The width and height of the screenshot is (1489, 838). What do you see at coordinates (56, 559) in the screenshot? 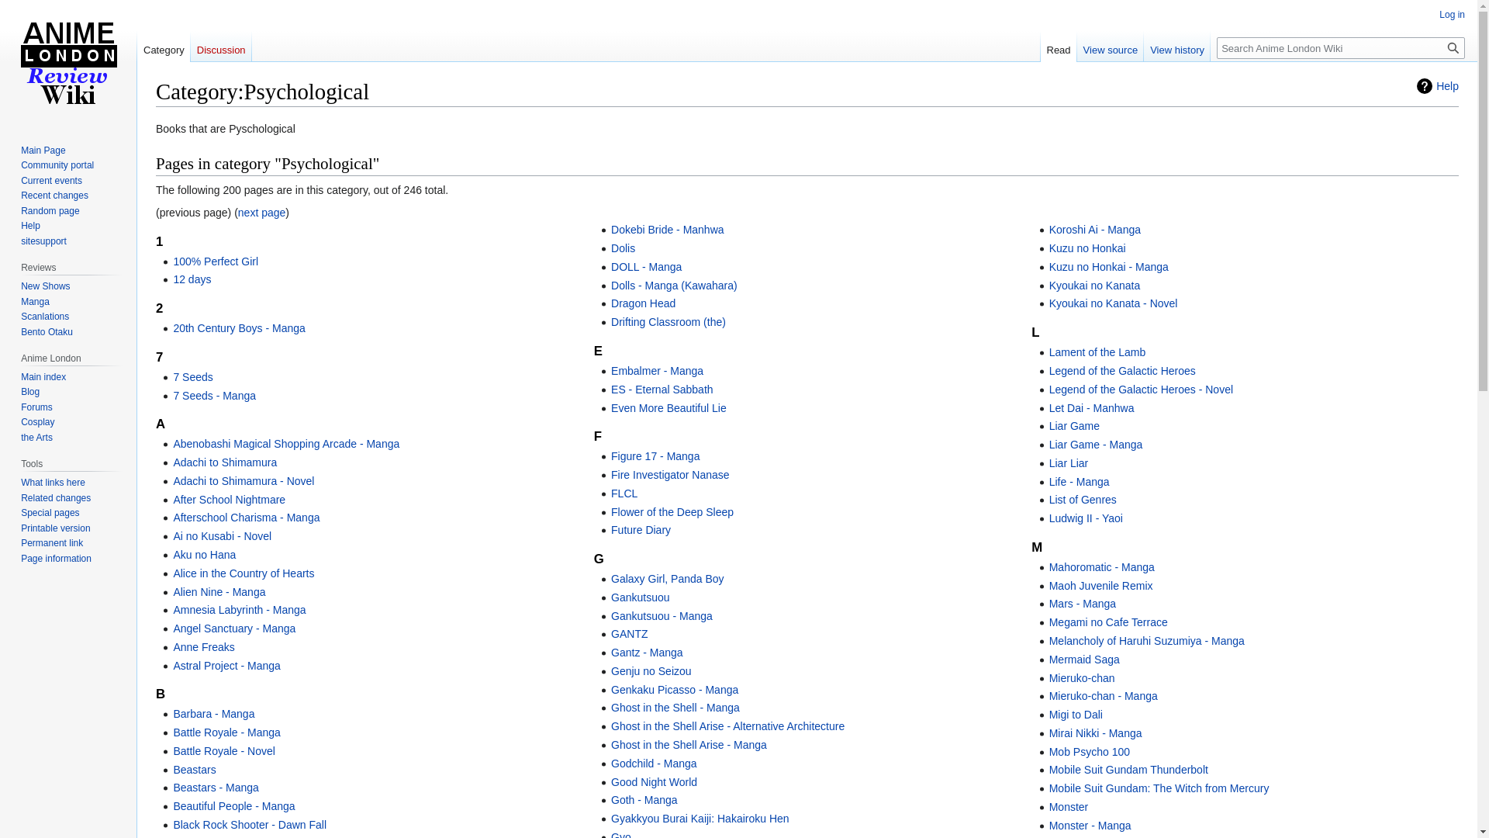
I see `Page information` at bounding box center [56, 559].